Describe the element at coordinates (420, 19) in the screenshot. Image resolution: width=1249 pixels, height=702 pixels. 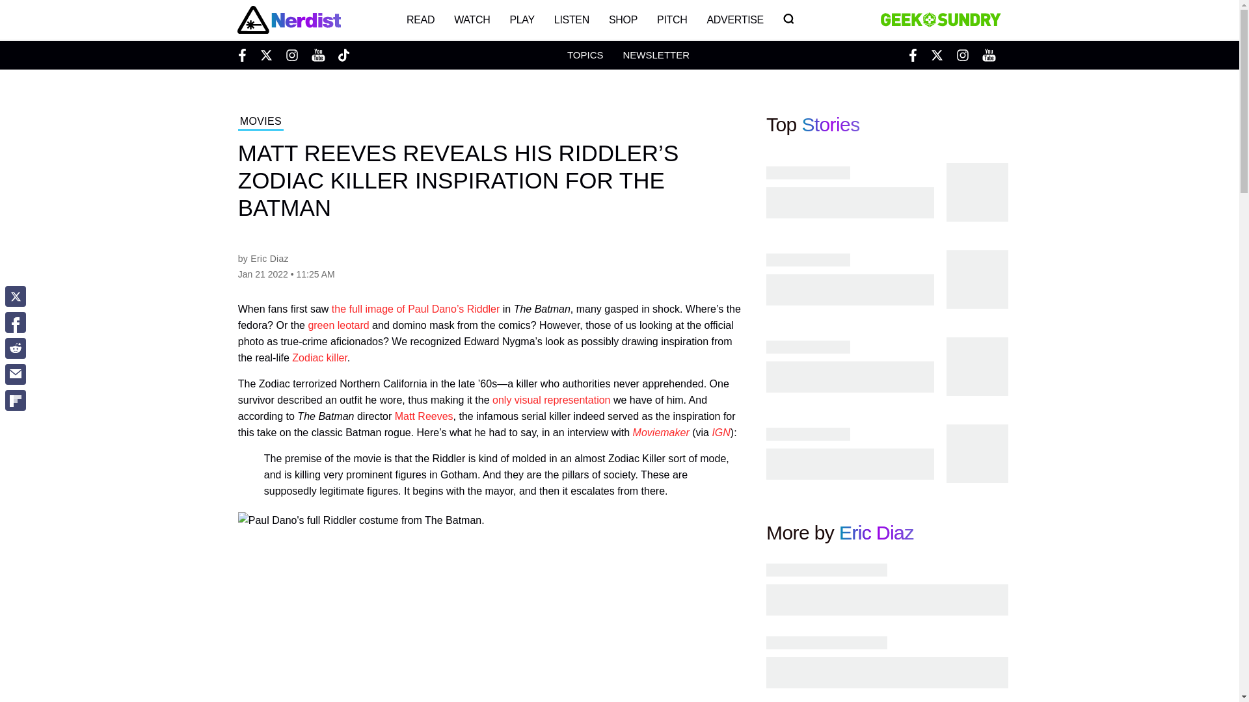
I see `READ` at that location.